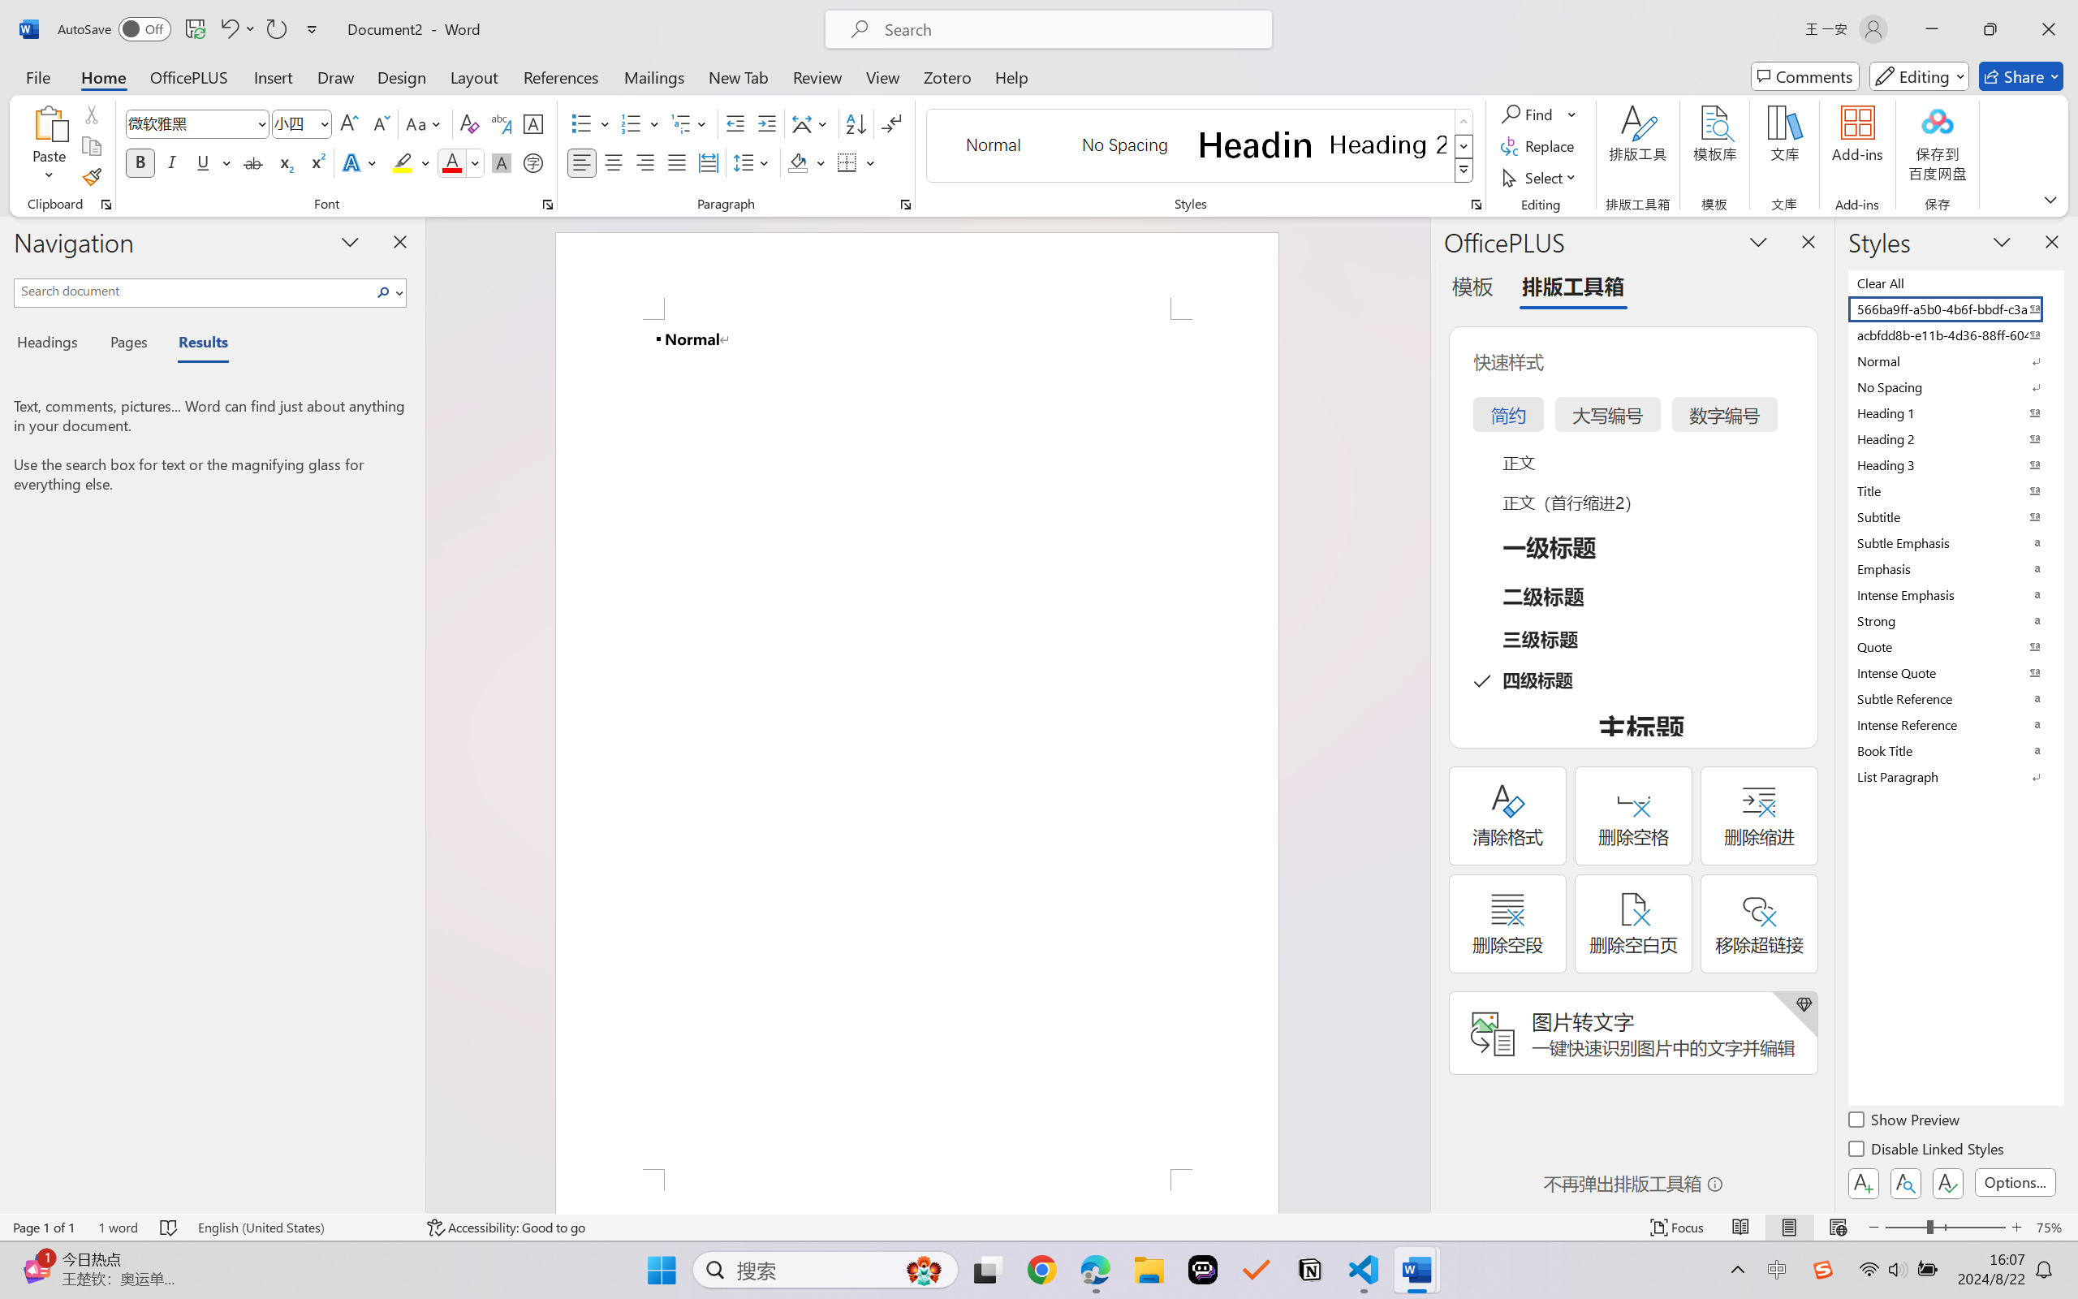  What do you see at coordinates (1905, 1122) in the screenshot?
I see `Show Preview` at bounding box center [1905, 1122].